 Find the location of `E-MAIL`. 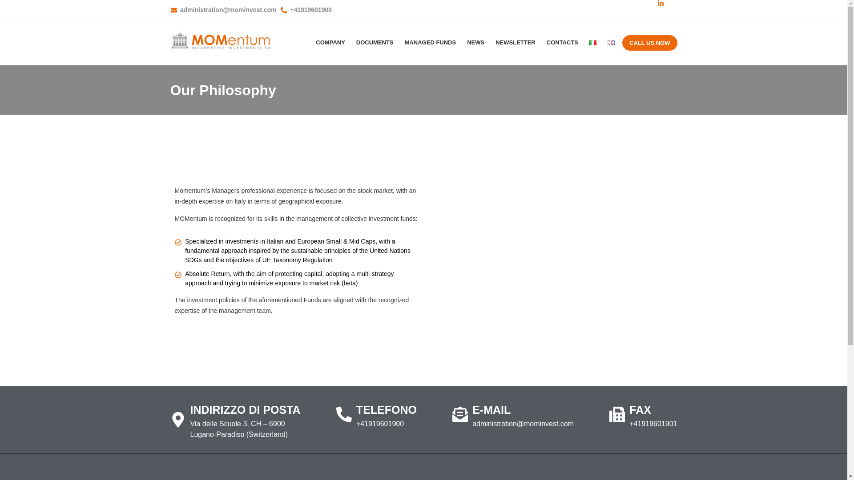

E-MAIL is located at coordinates (491, 410).